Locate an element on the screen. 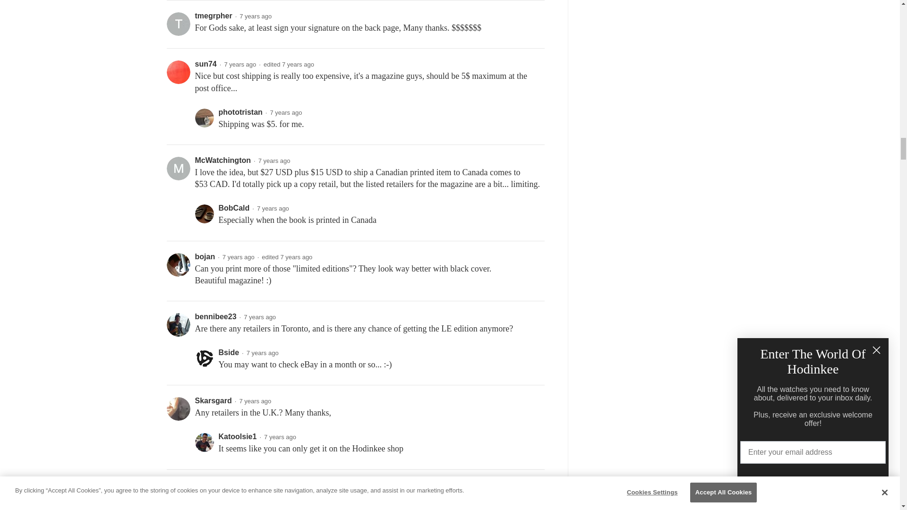 This screenshot has width=907, height=510. 2017-09-07 22:18 is located at coordinates (255, 401).